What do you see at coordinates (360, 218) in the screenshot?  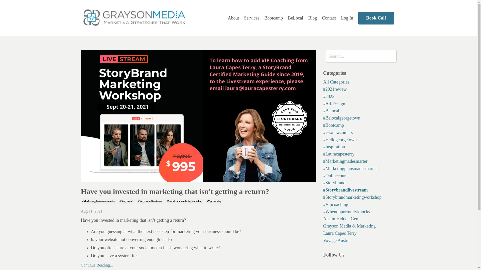 I see `Austin Hidden Gems` at bounding box center [360, 218].